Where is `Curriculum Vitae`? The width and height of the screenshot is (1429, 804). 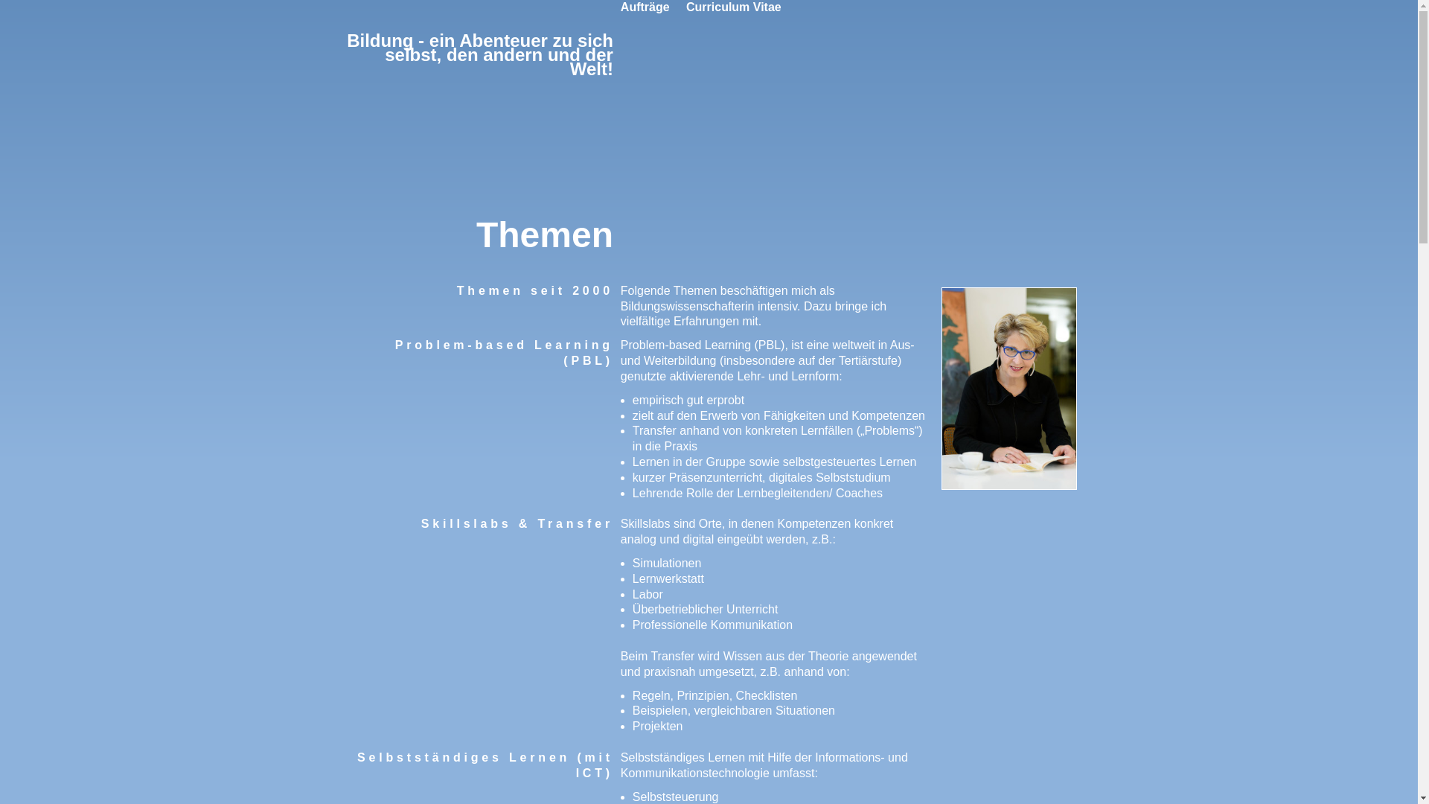 Curriculum Vitae is located at coordinates (734, 7).